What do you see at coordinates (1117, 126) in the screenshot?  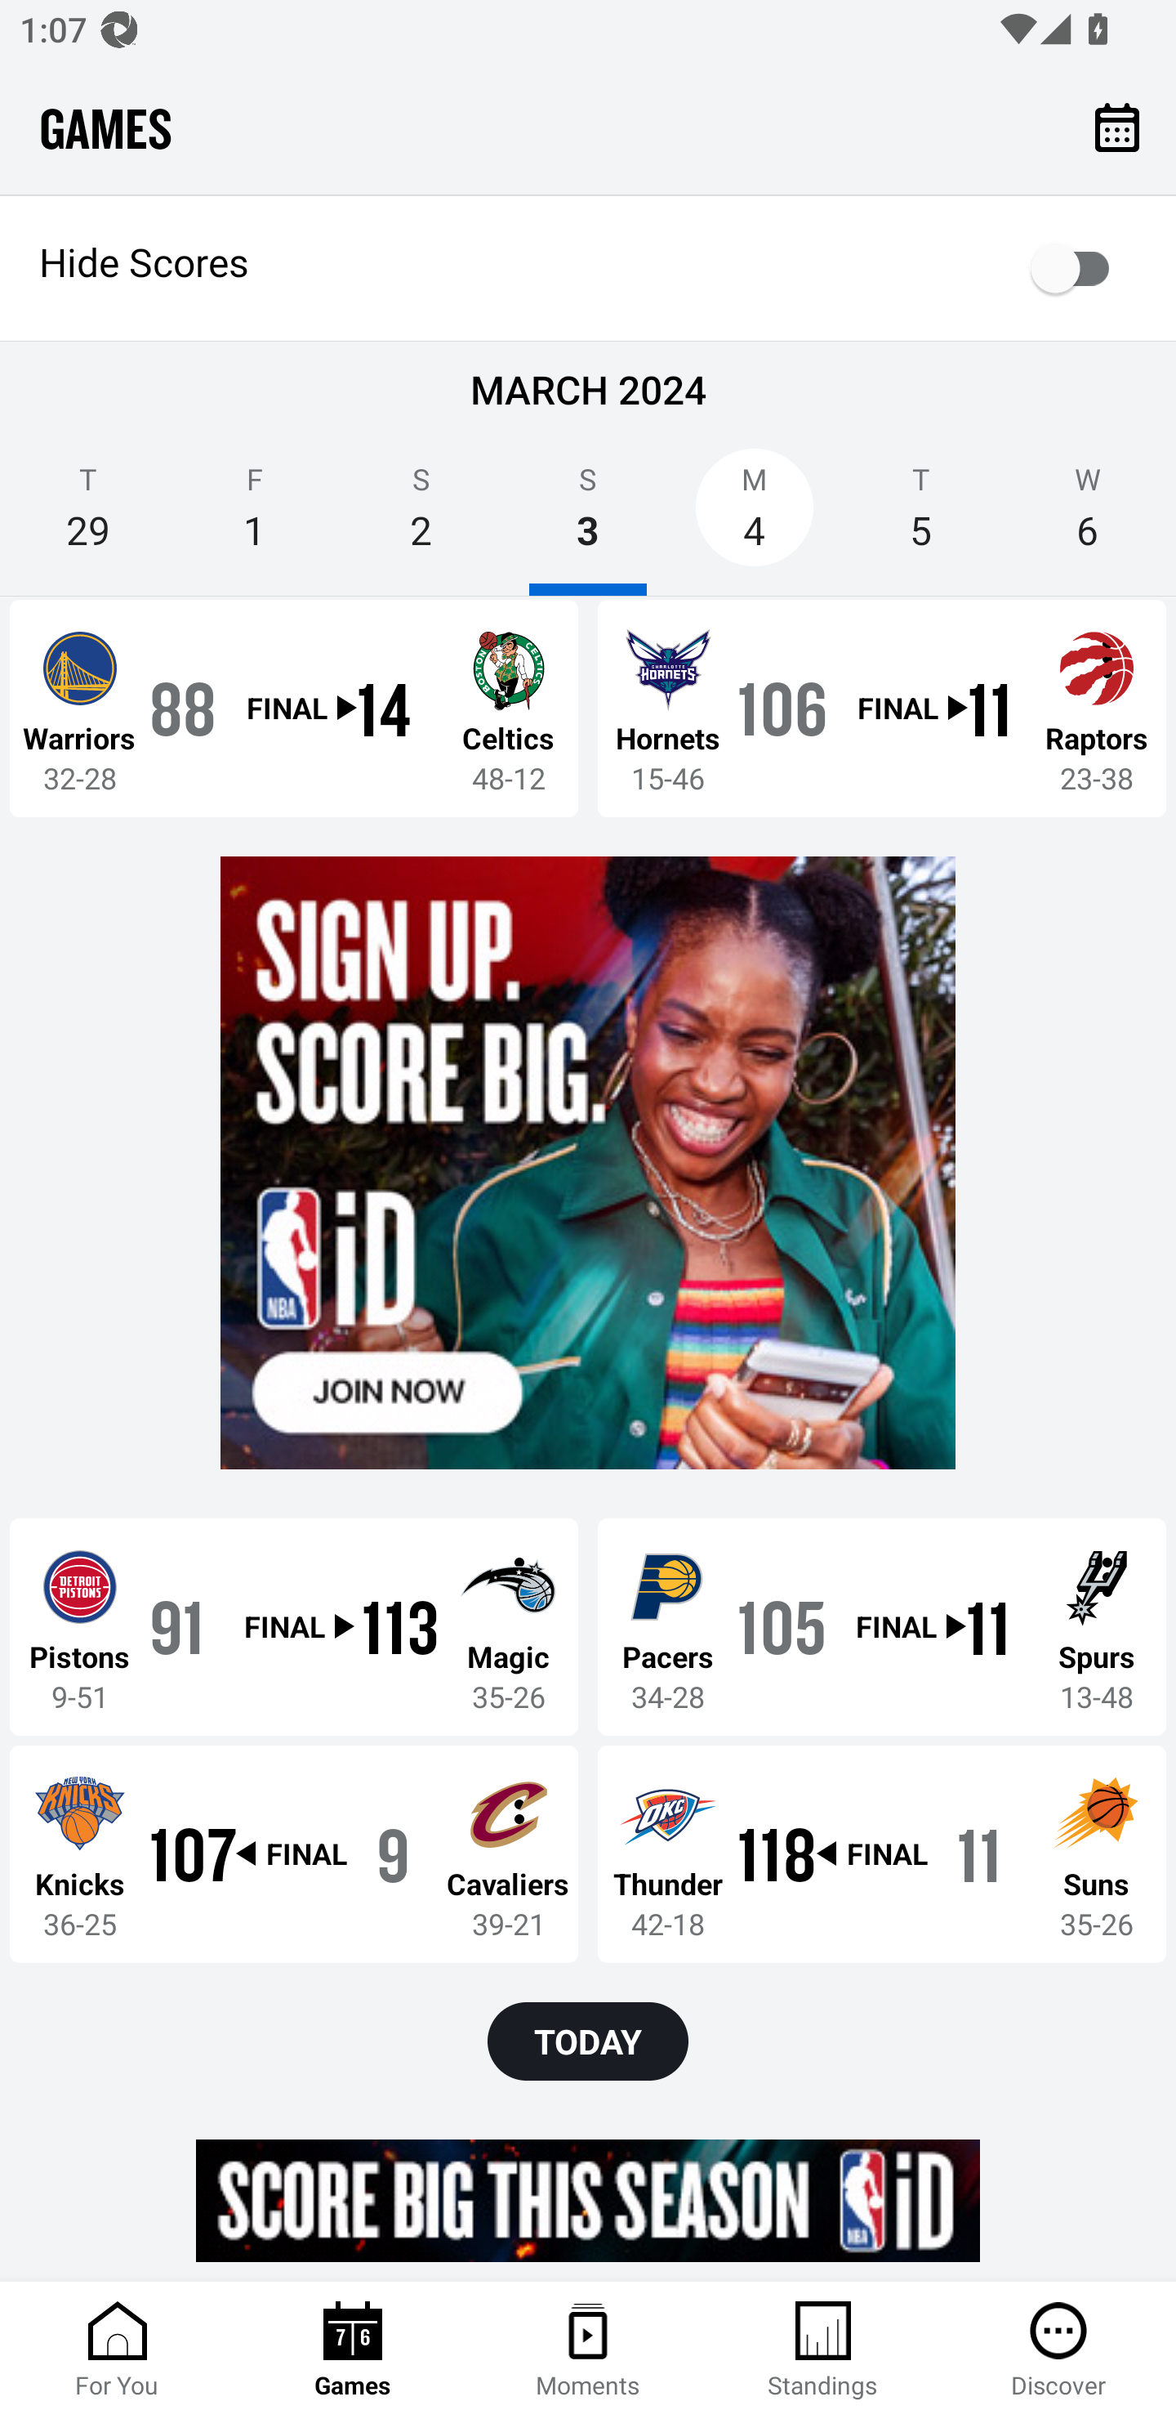 I see `Calendar` at bounding box center [1117, 126].